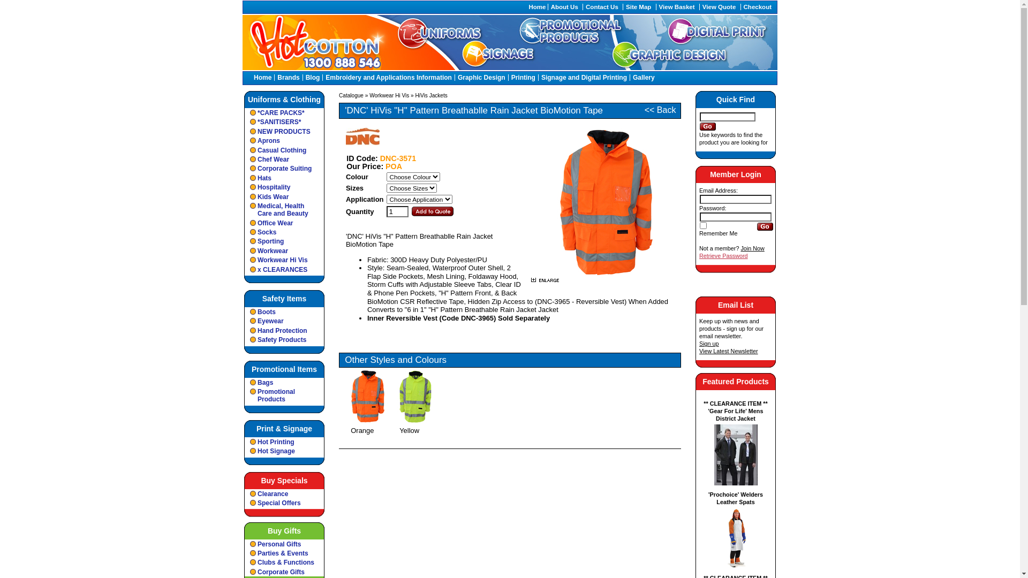  Describe the element at coordinates (285, 321) in the screenshot. I see `Eyewear` at that location.